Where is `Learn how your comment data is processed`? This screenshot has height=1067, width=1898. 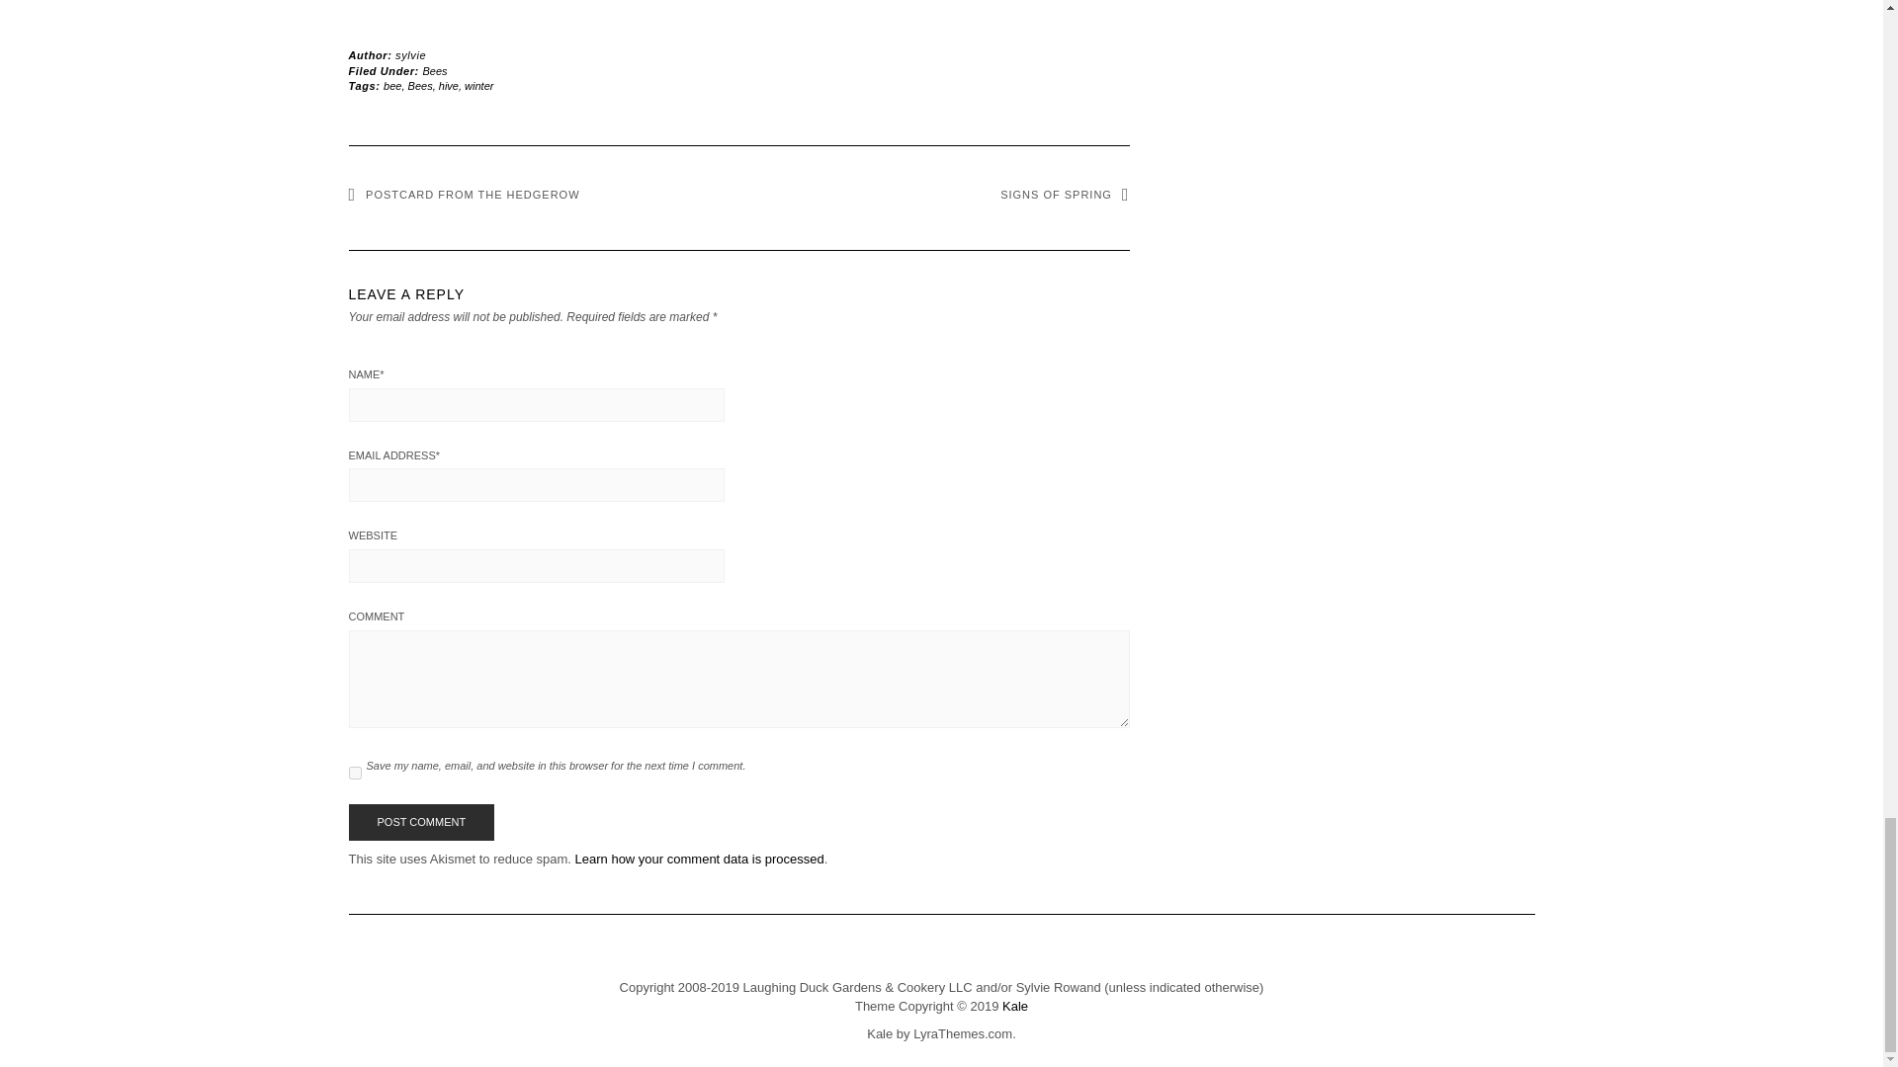 Learn how your comment data is processed is located at coordinates (699, 858).